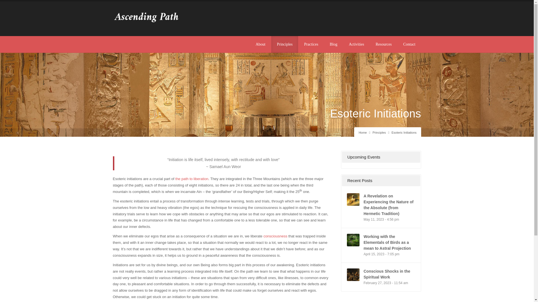  Describe the element at coordinates (383, 44) in the screenshot. I see `Resources` at that location.